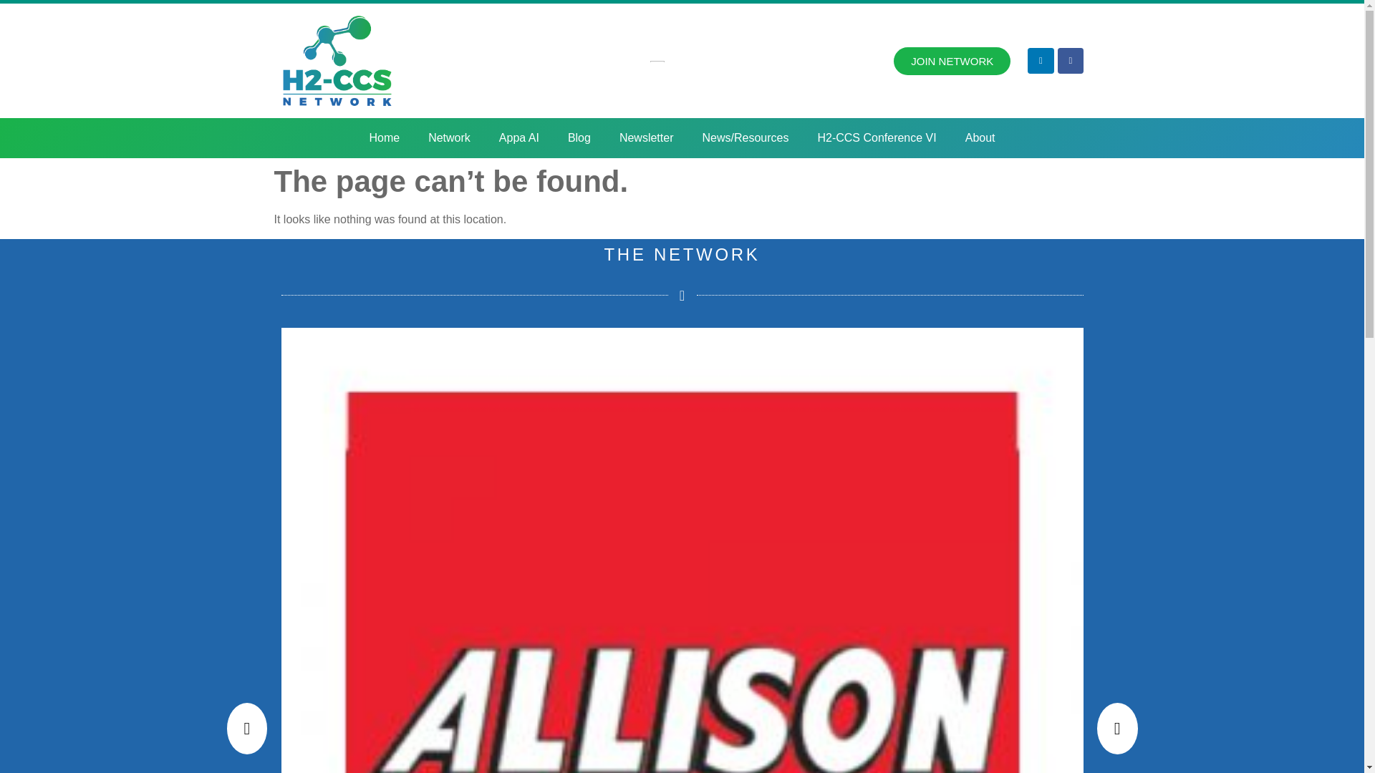 The width and height of the screenshot is (1375, 773). Describe the element at coordinates (449, 138) in the screenshot. I see `Network` at that location.